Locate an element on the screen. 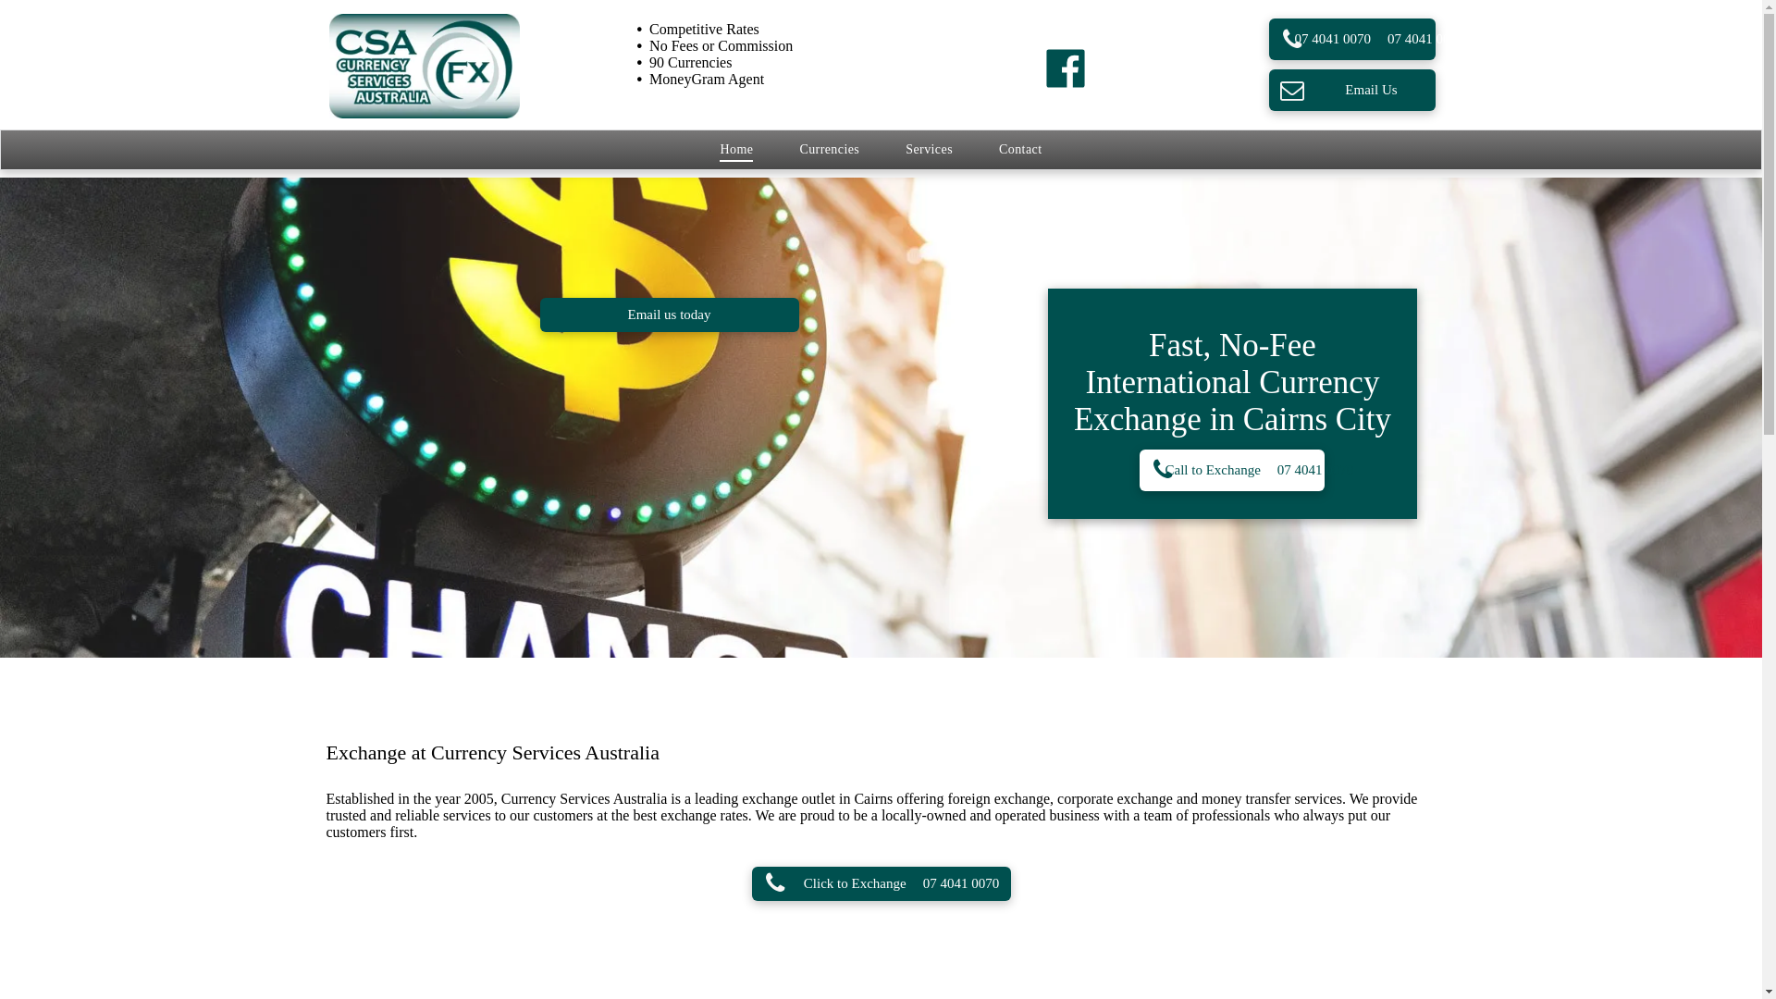 The image size is (1776, 999). Email Us is located at coordinates (1352, 91).